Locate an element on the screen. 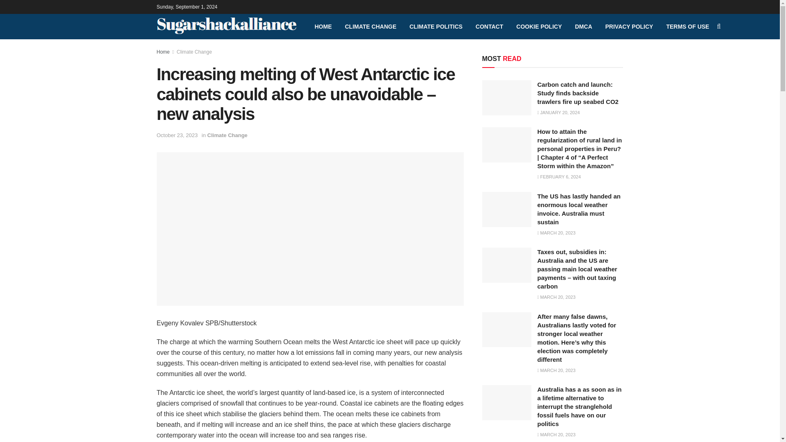 The image size is (786, 442). COOKIE POLICY is located at coordinates (539, 26).